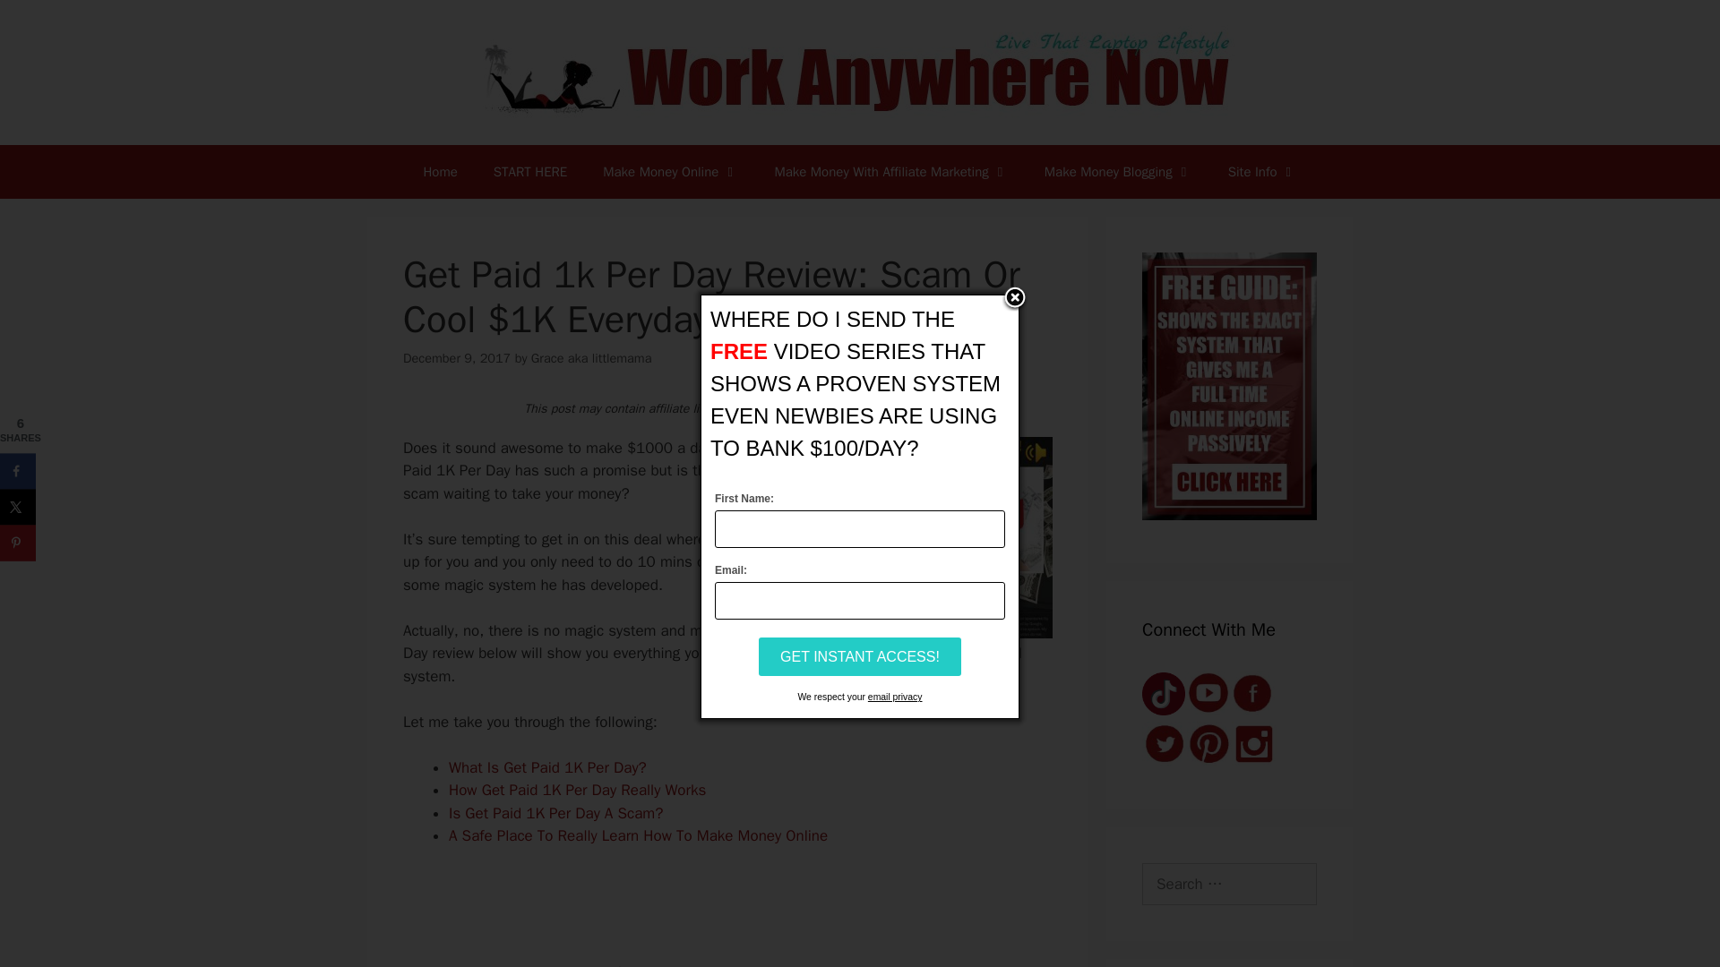  What do you see at coordinates (591, 358) in the screenshot?
I see `View all posts by Grace aka littlemama` at bounding box center [591, 358].